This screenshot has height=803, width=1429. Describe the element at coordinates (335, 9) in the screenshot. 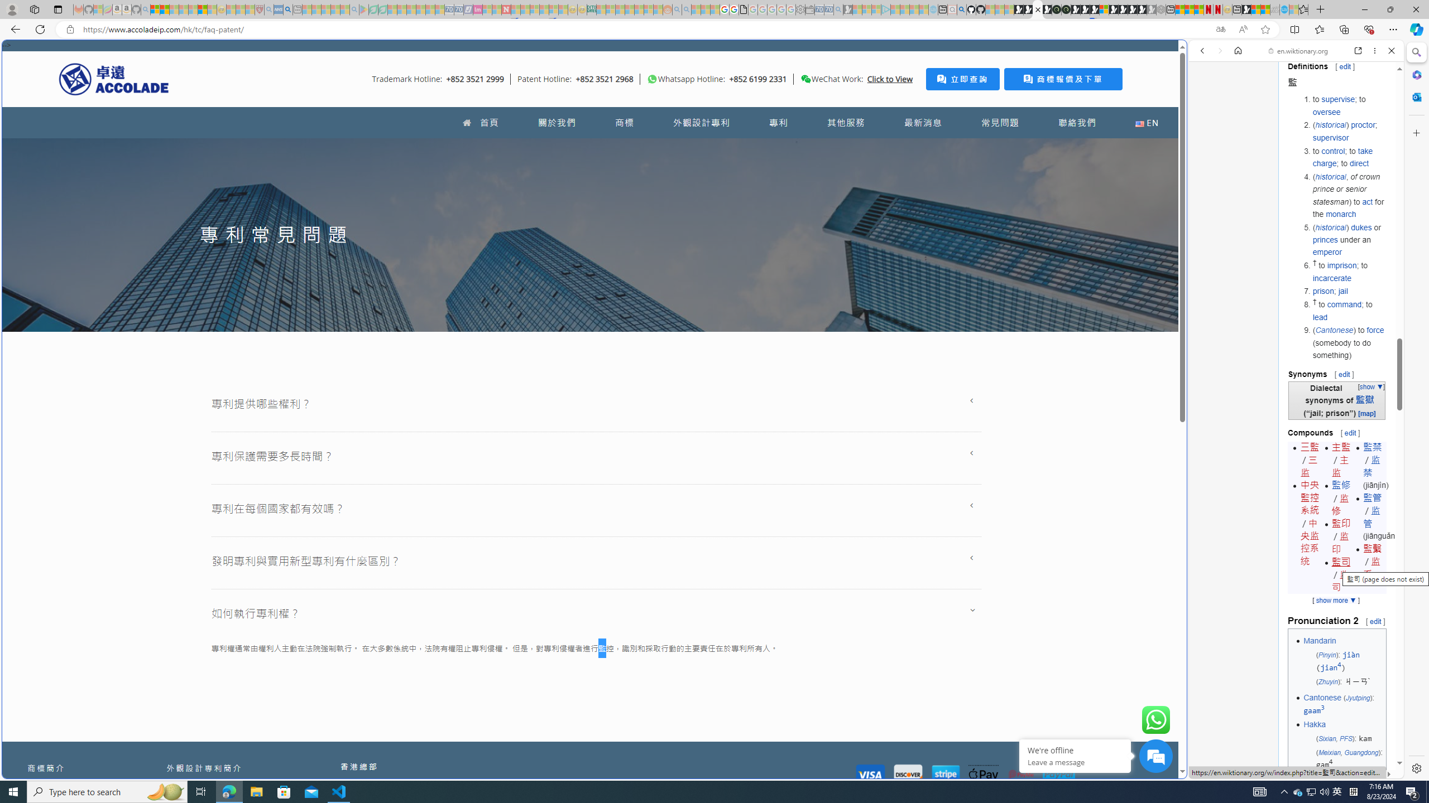

I see `Pets - MSN - Sleeping` at that location.